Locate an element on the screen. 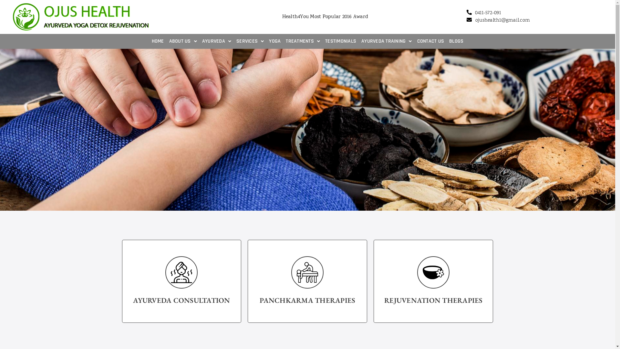  HOME is located at coordinates (158, 41).